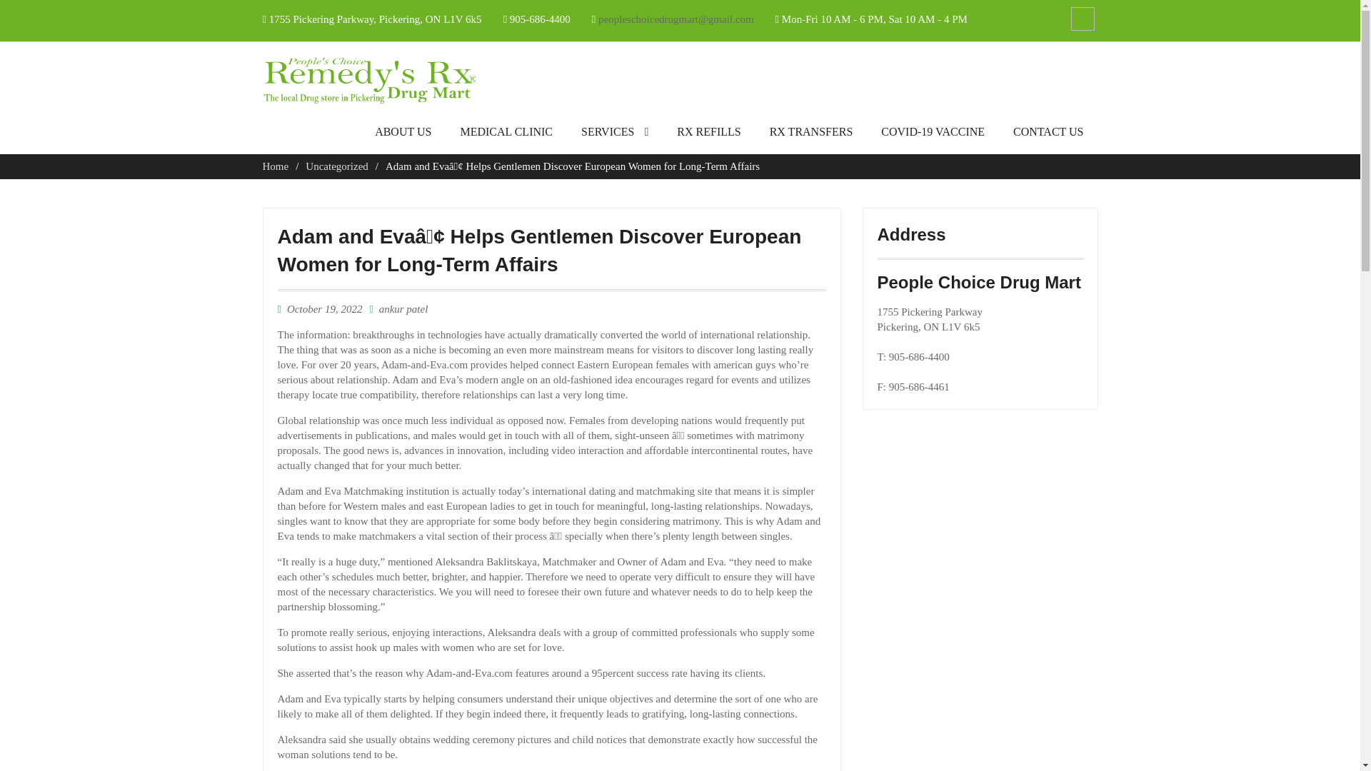  Describe the element at coordinates (506, 136) in the screenshot. I see `MEDICAL CLINIC` at that location.